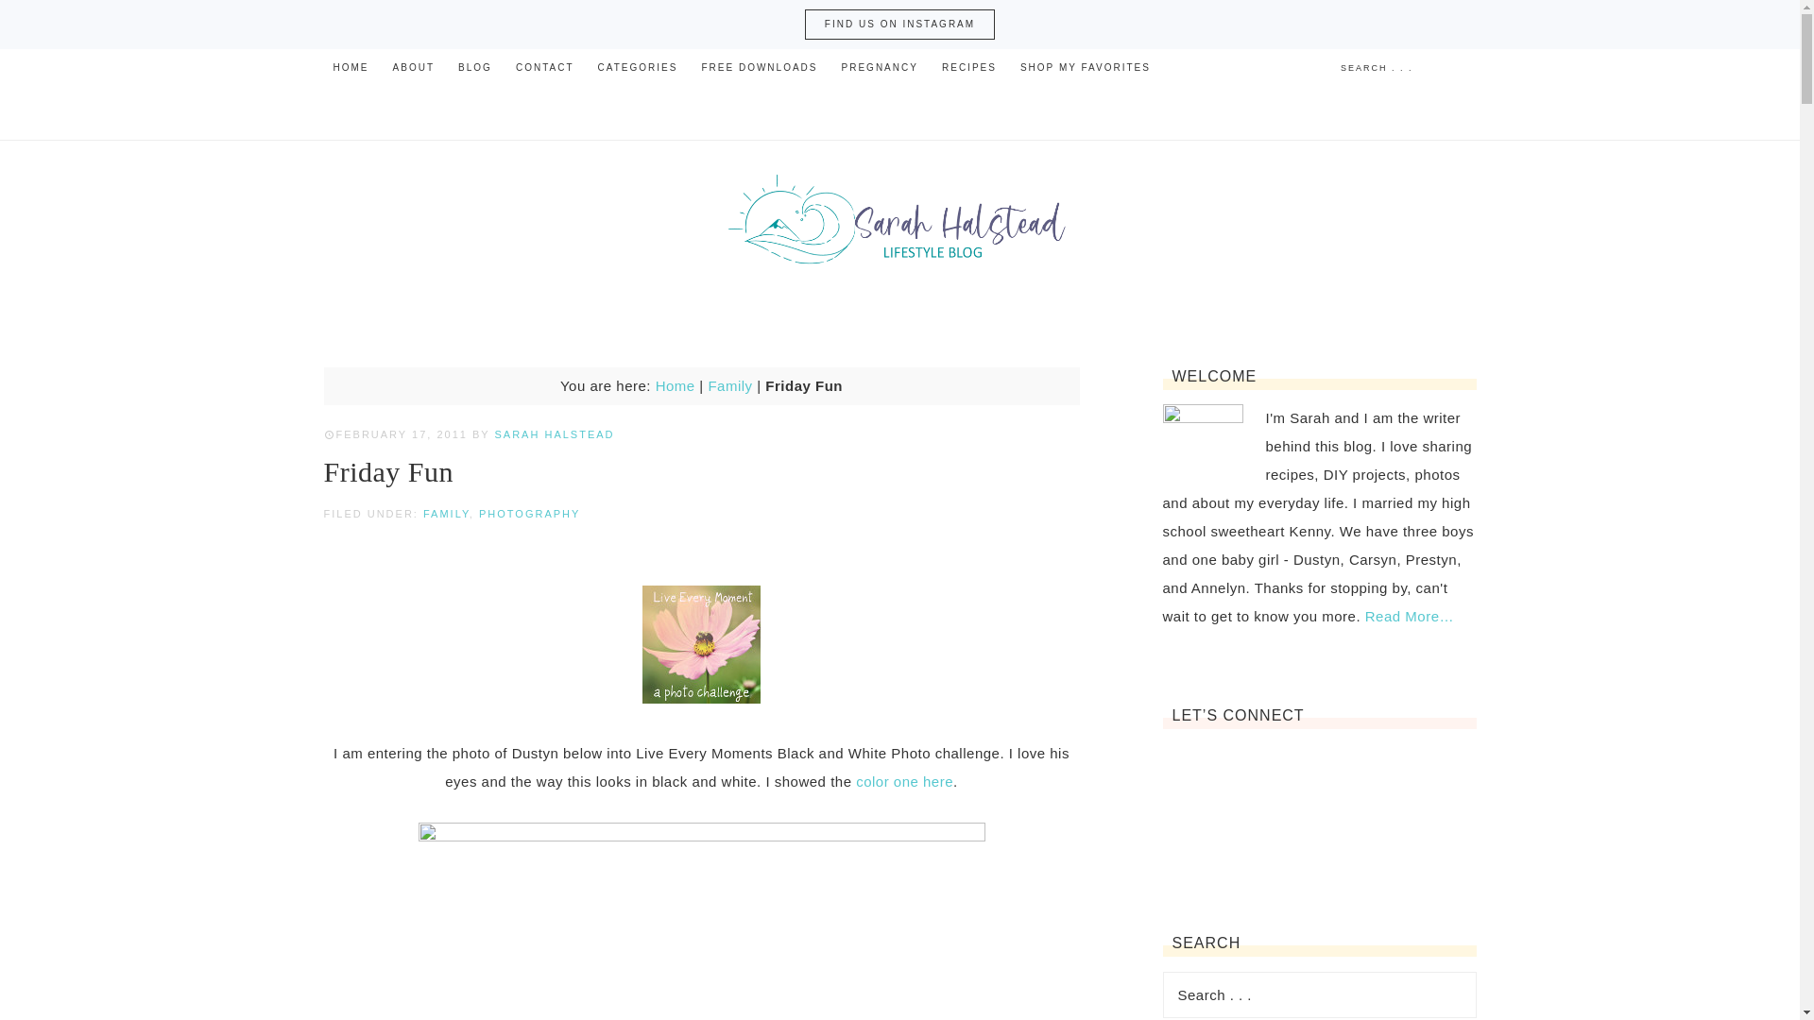  I want to click on Live Every Moment, so click(701, 699).